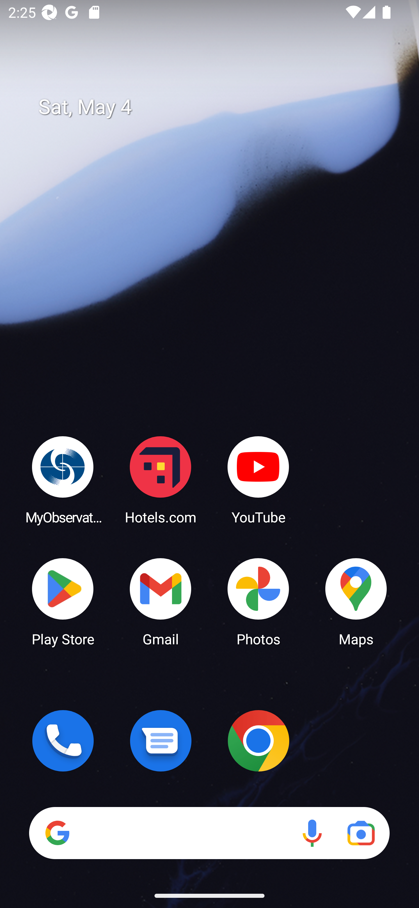 This screenshot has height=908, width=419. What do you see at coordinates (63, 601) in the screenshot?
I see `Play Store` at bounding box center [63, 601].